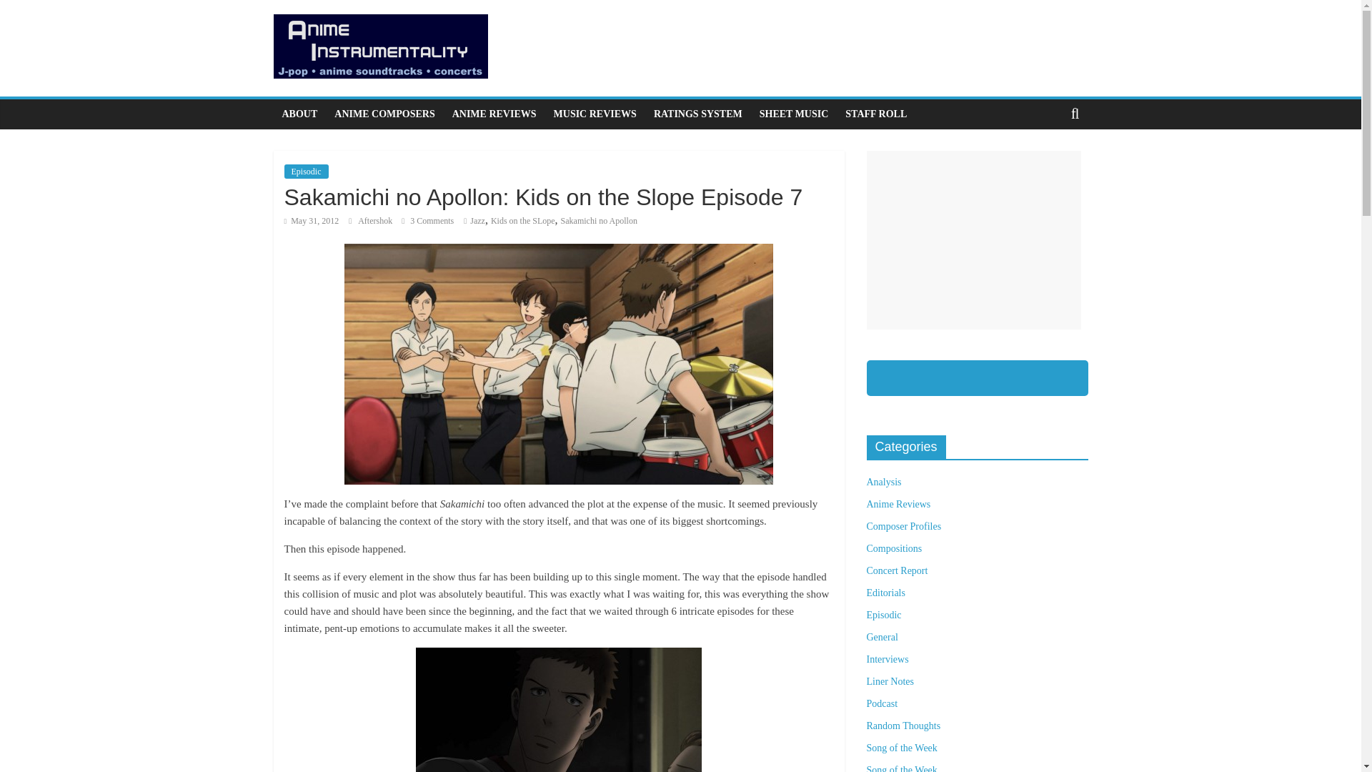 This screenshot has width=1372, height=772. I want to click on STAFF ROLL, so click(876, 114).